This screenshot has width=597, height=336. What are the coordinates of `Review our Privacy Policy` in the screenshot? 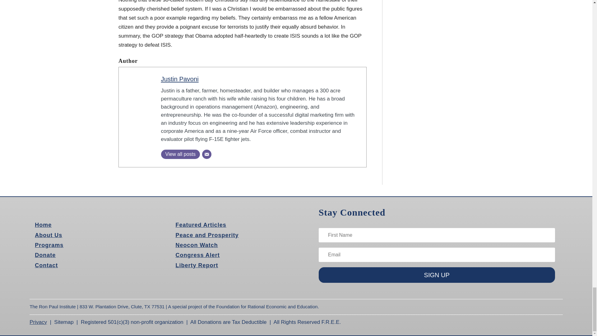 It's located at (38, 322).